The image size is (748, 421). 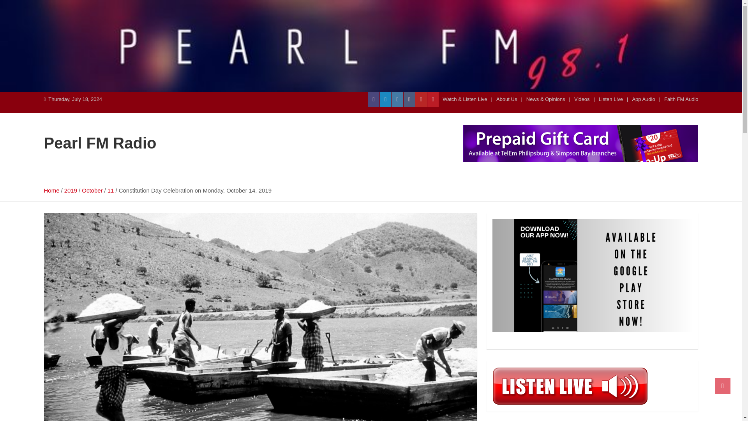 I want to click on Videos, so click(x=582, y=99).